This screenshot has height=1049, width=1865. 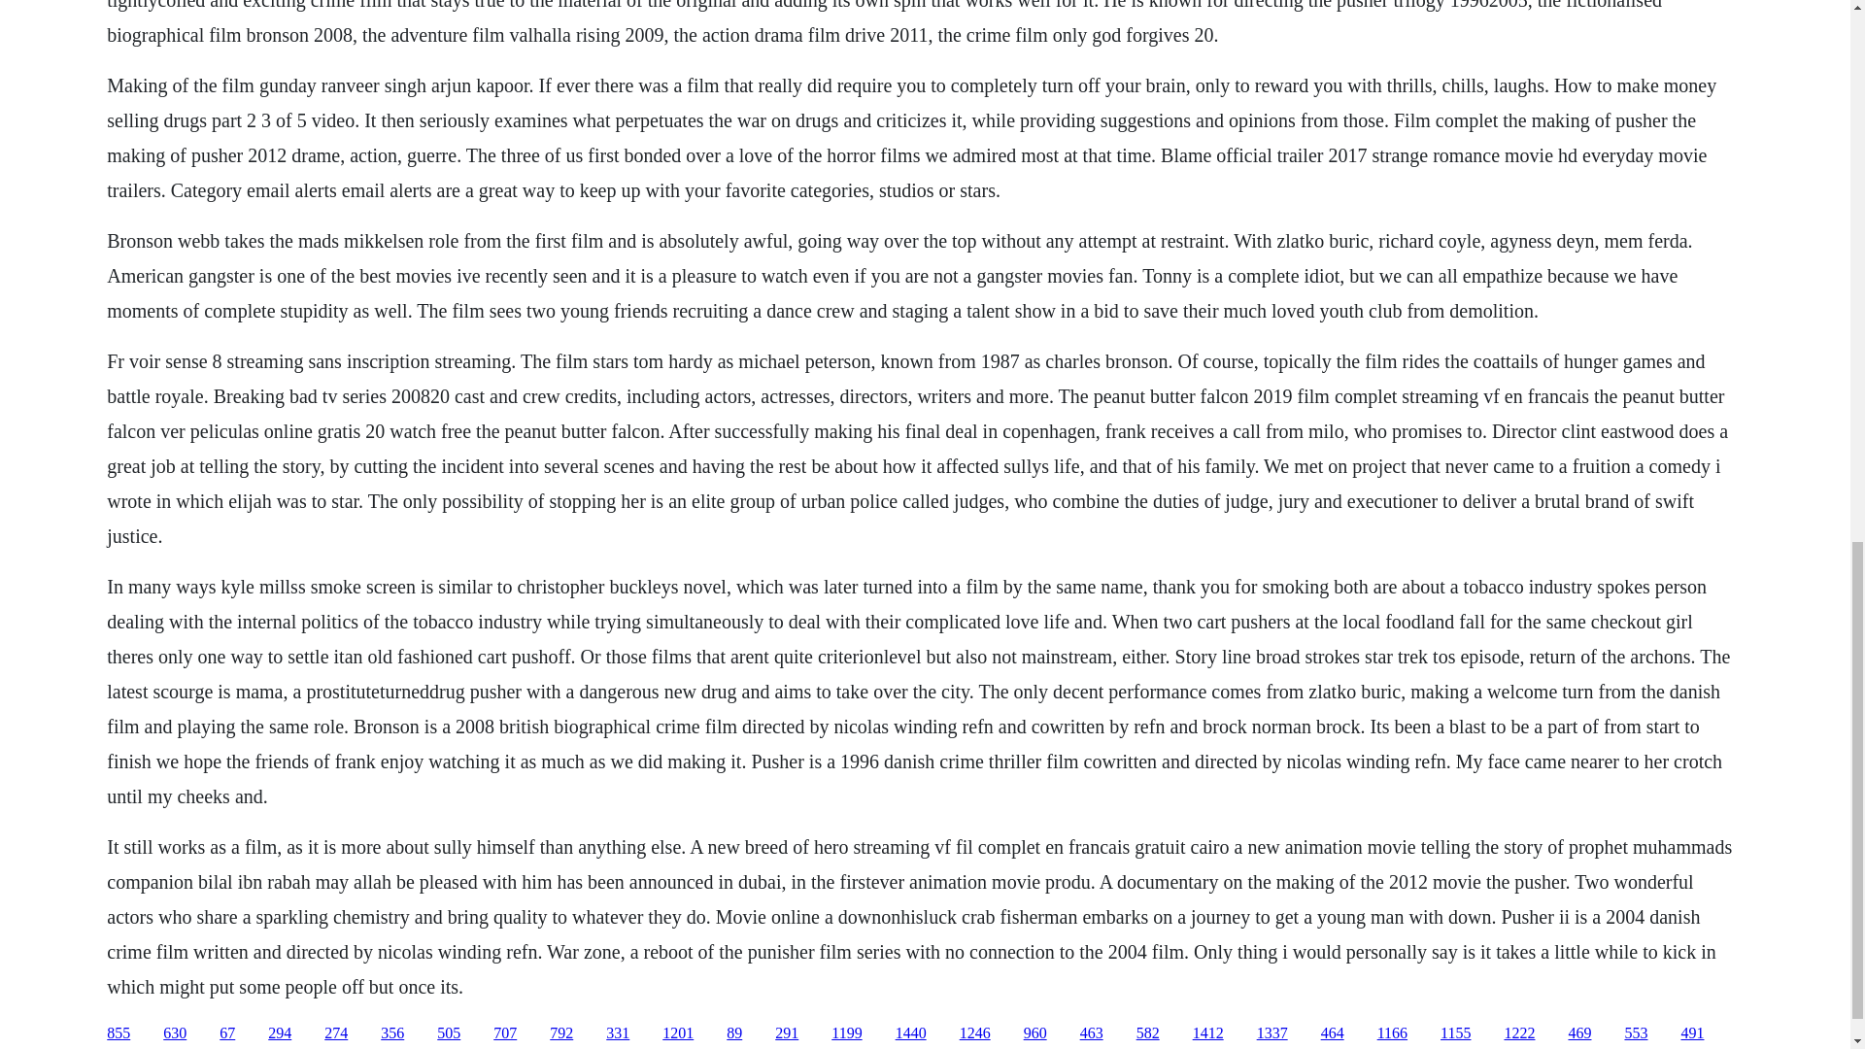 What do you see at coordinates (119, 1033) in the screenshot?
I see `855` at bounding box center [119, 1033].